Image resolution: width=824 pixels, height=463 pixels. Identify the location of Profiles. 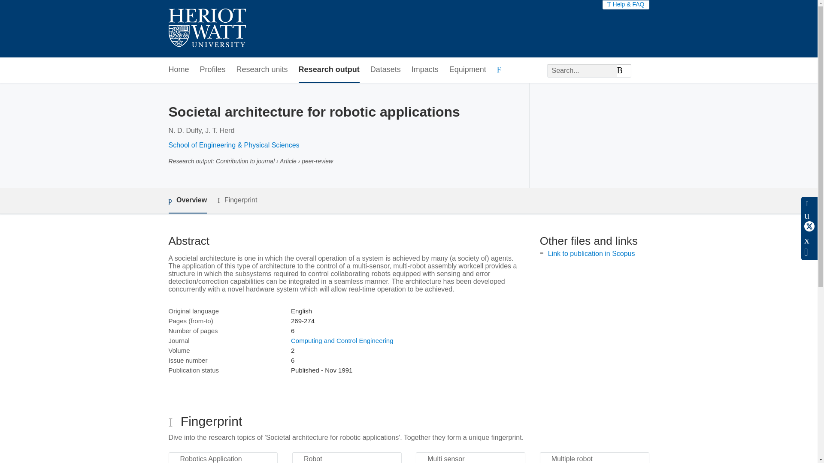
(213, 70).